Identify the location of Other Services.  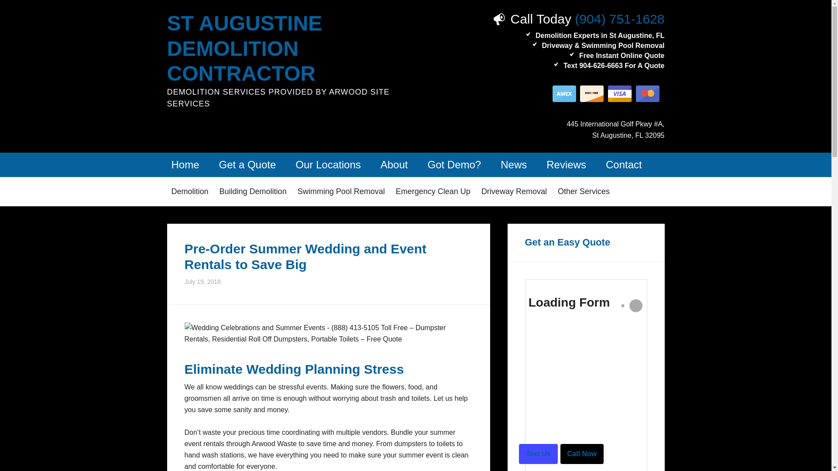
(584, 192).